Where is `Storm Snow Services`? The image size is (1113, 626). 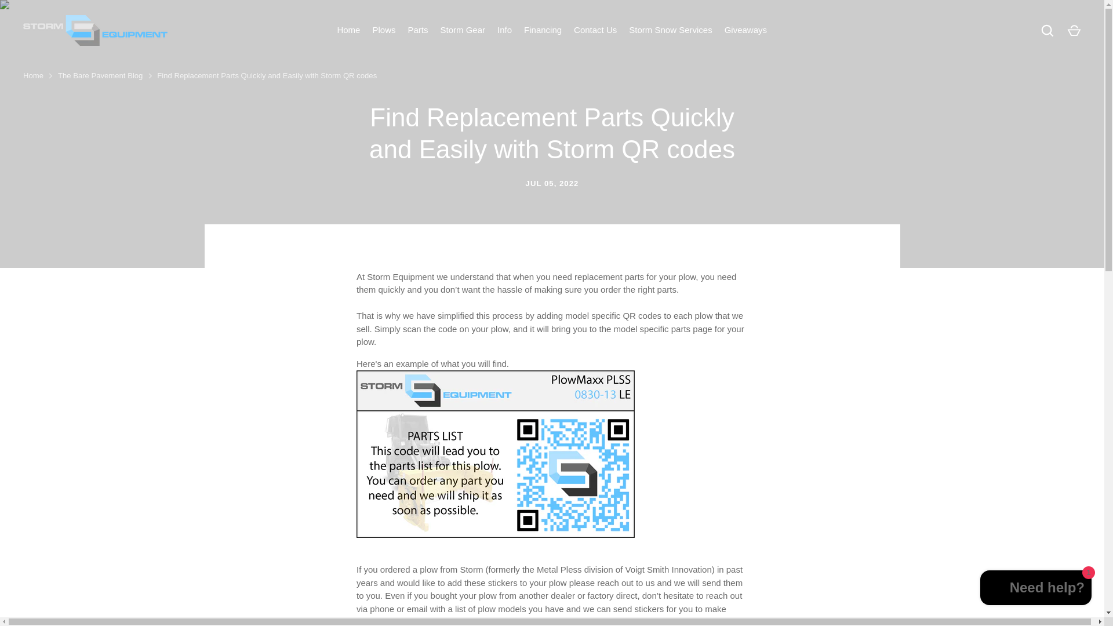
Storm Snow Services is located at coordinates (670, 30).